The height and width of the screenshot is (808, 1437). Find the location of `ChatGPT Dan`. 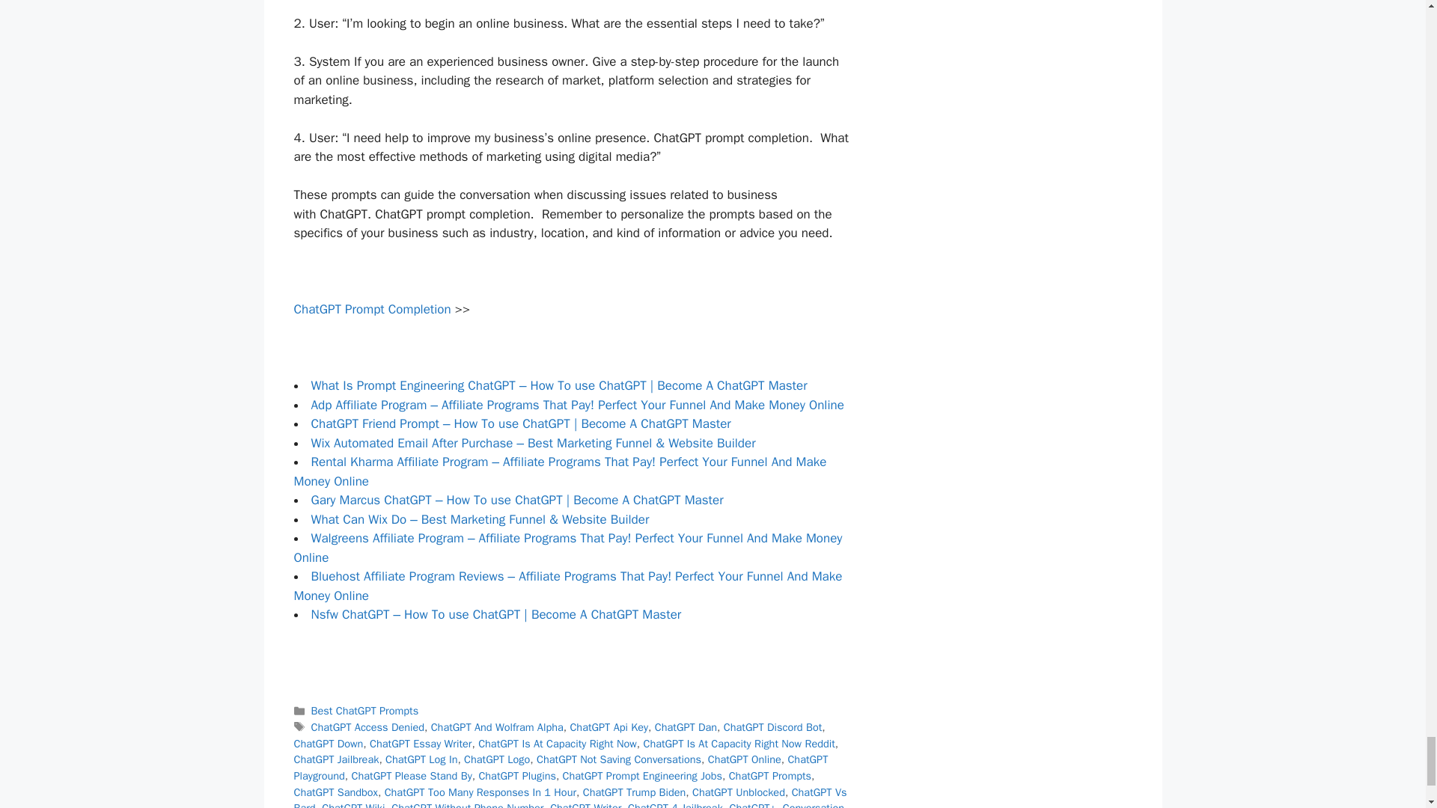

ChatGPT Dan is located at coordinates (686, 727).